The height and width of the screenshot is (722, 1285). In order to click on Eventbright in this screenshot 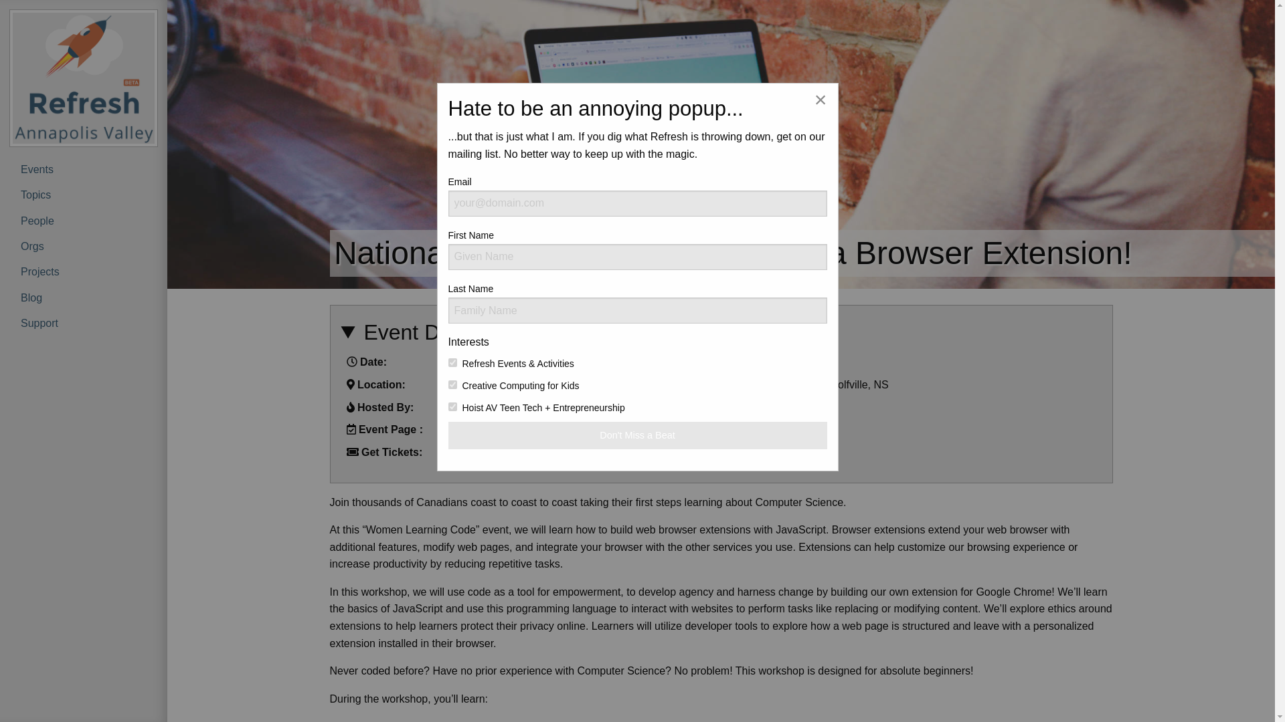, I will do `click(474, 452)`.